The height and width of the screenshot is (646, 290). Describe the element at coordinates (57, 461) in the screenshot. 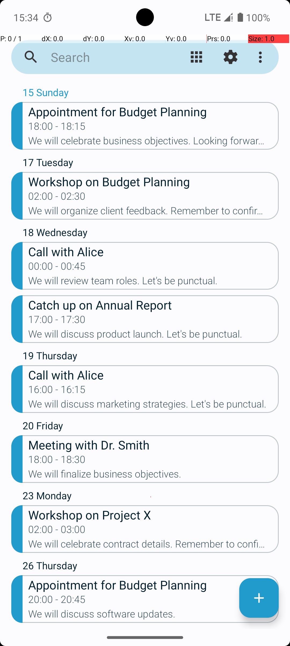

I see `18:00 - 18:30` at that location.